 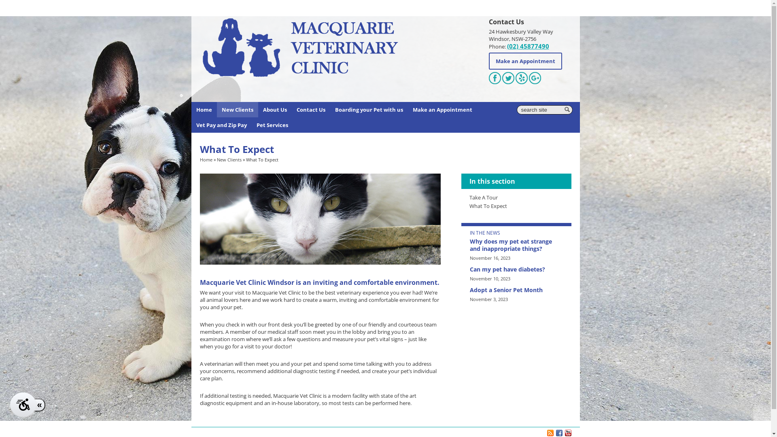 What do you see at coordinates (206, 159) in the screenshot?
I see `Home` at bounding box center [206, 159].